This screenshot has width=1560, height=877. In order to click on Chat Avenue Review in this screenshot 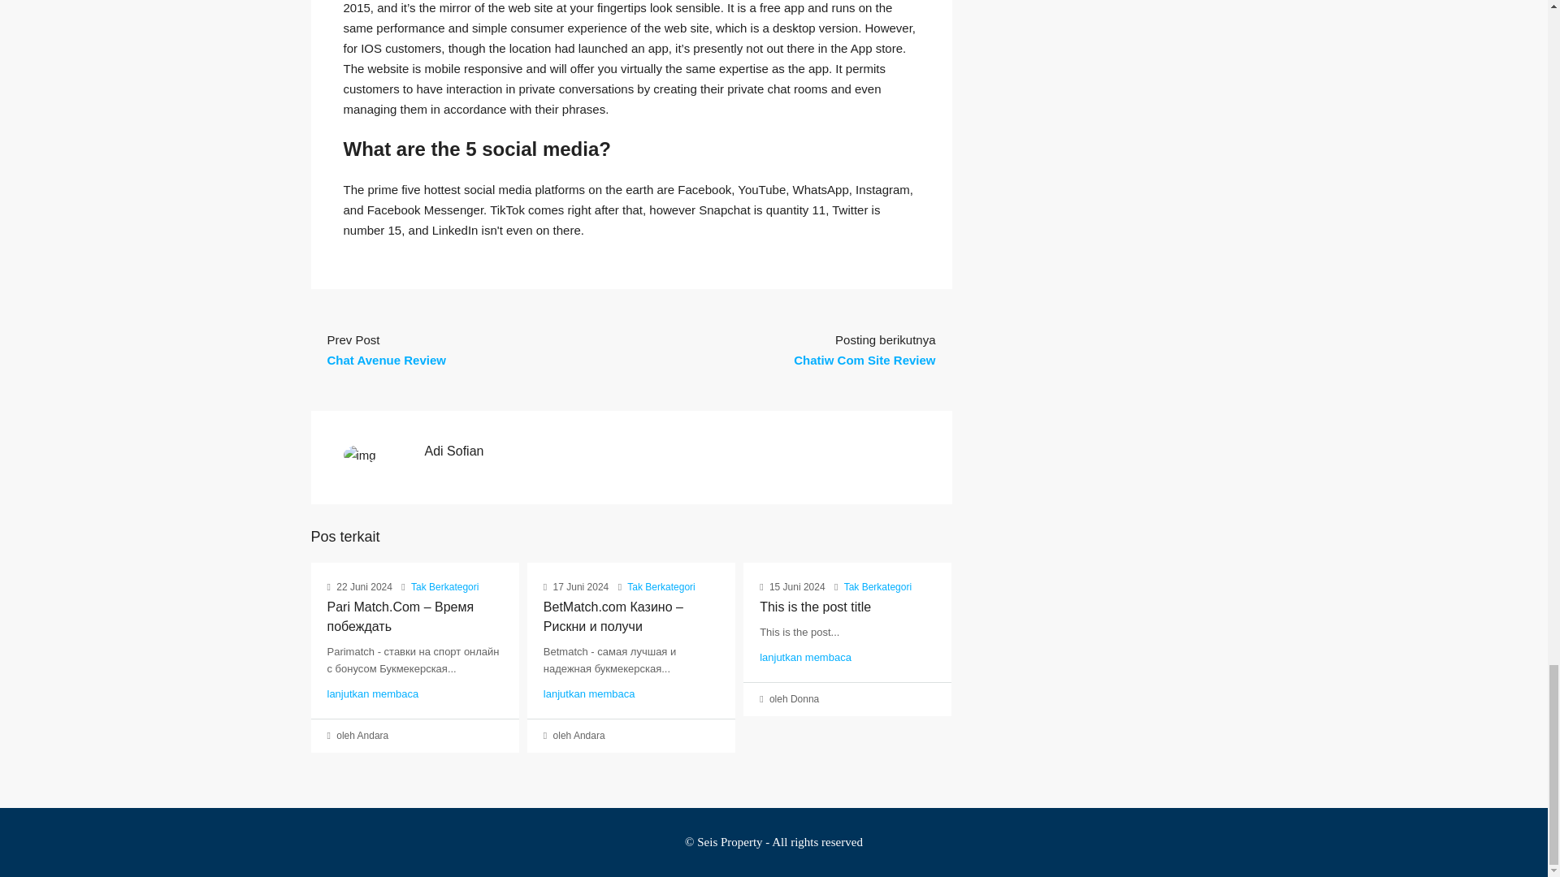, I will do `click(385, 361)`.